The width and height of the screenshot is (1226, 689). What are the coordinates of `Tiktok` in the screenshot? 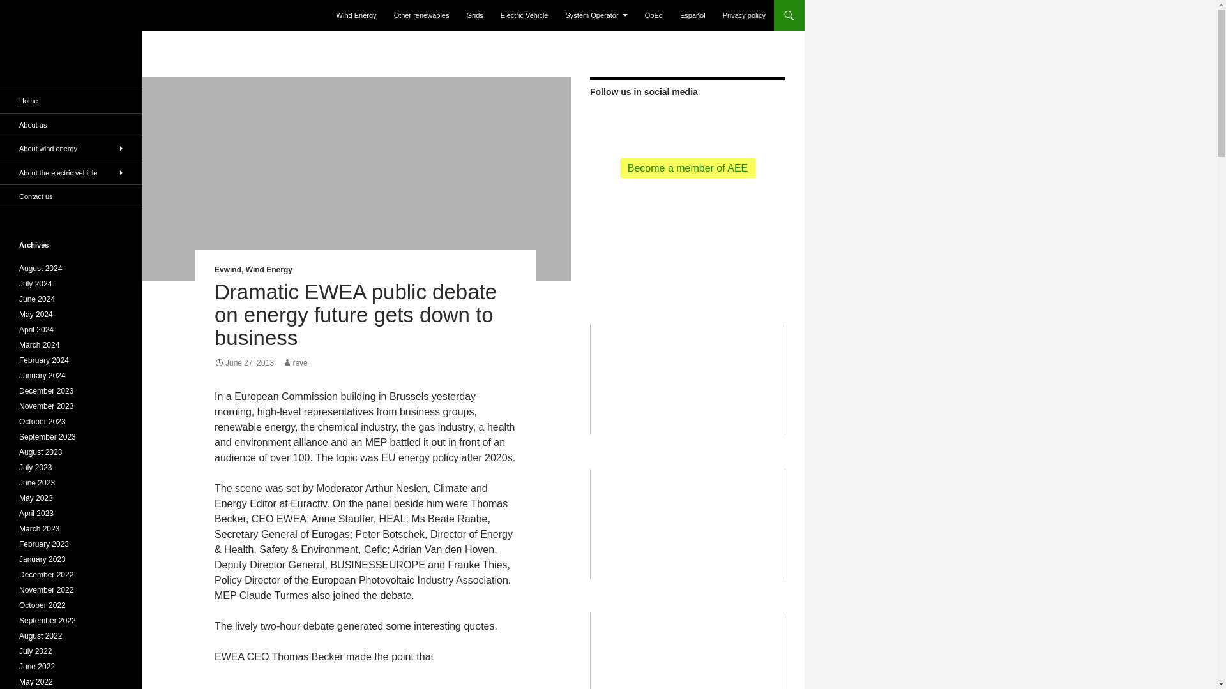 It's located at (708, 121).